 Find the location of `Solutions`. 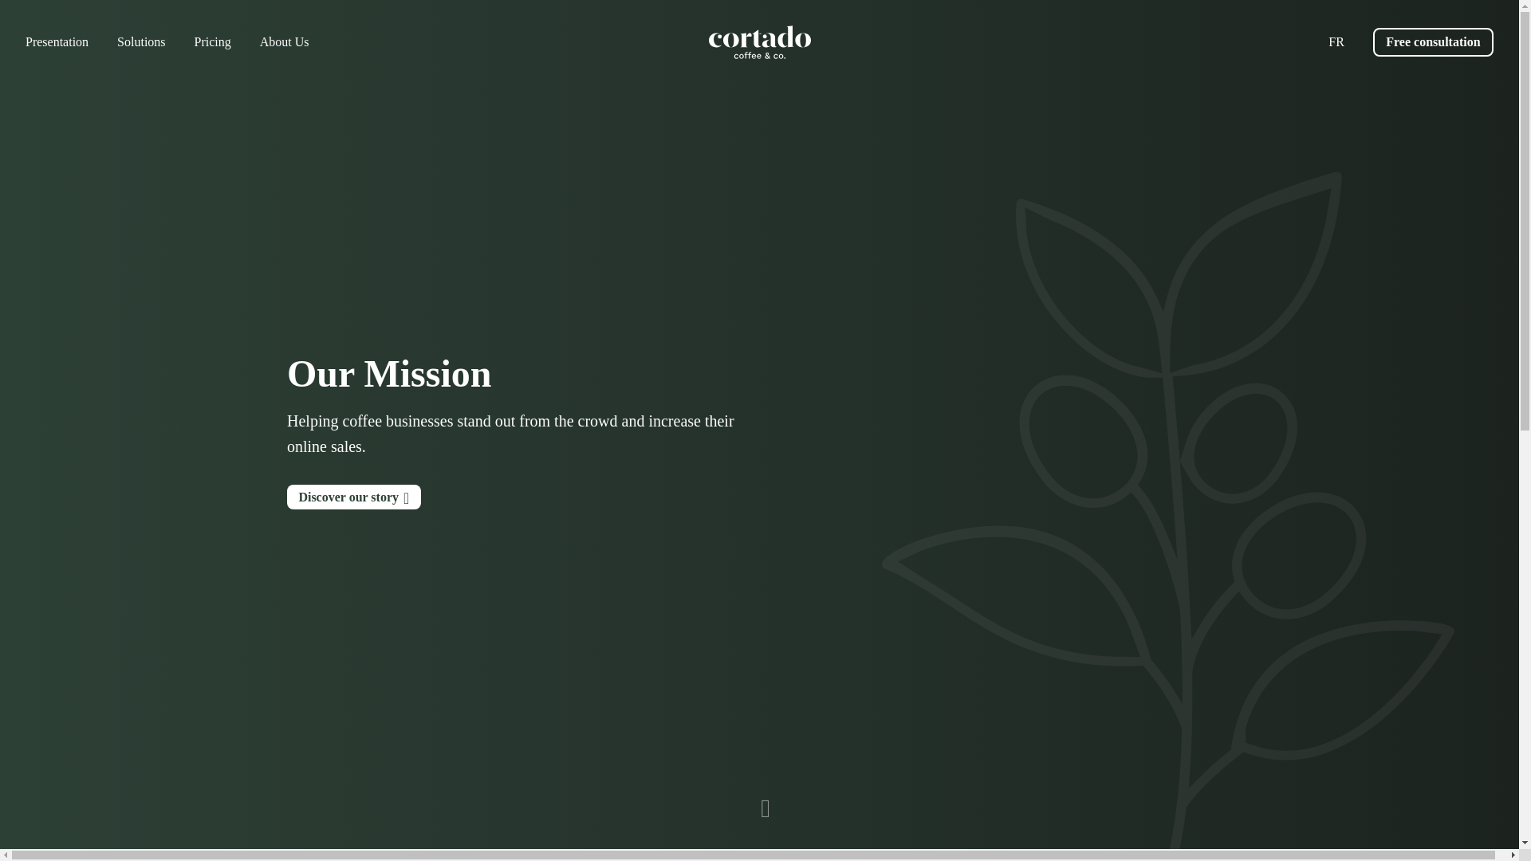

Solutions is located at coordinates (141, 41).